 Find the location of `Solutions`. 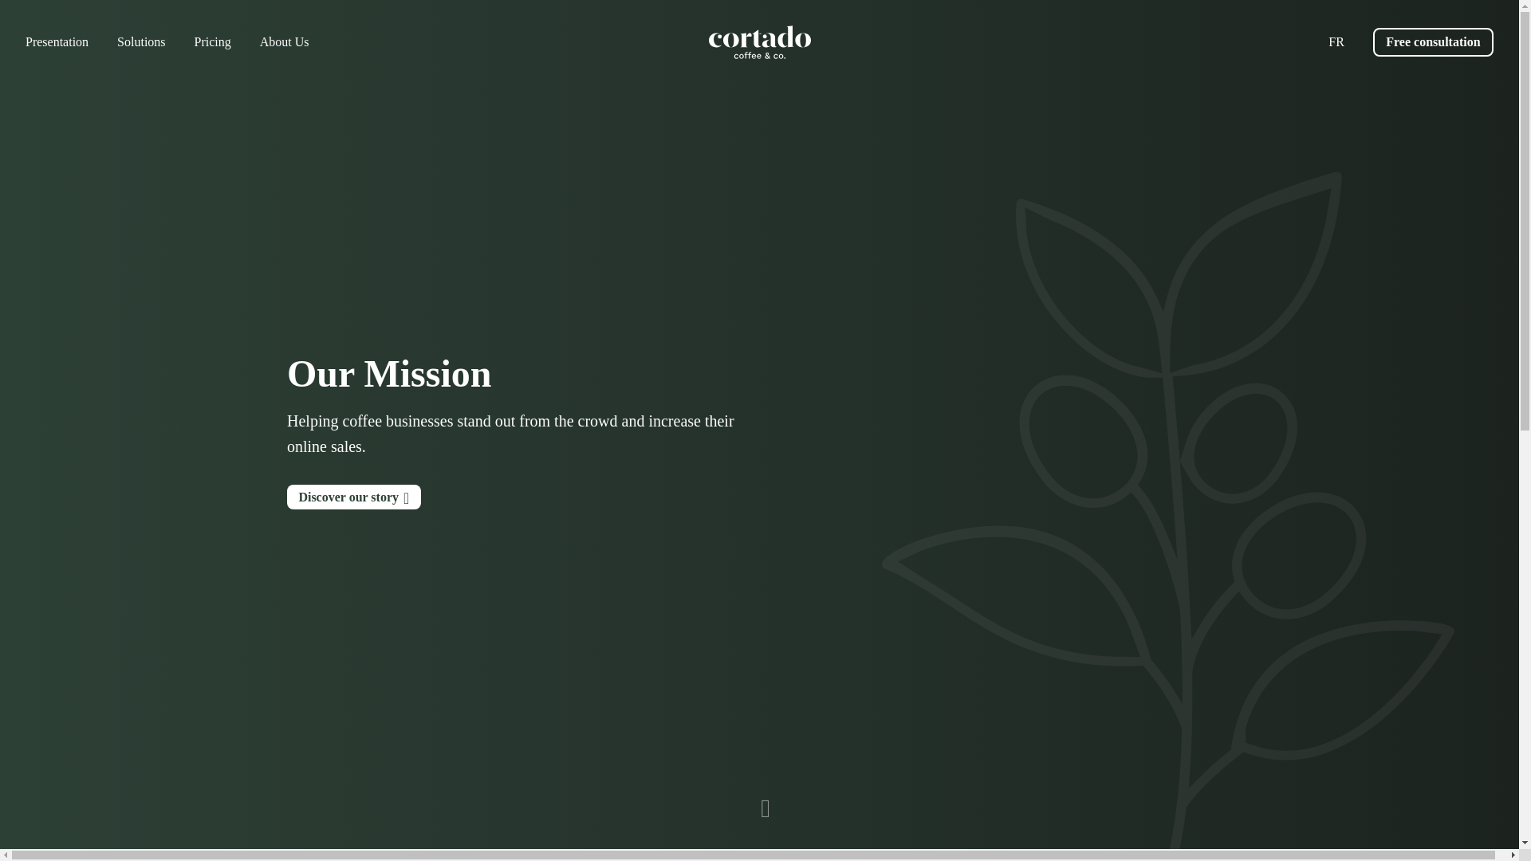

Solutions is located at coordinates (141, 41).